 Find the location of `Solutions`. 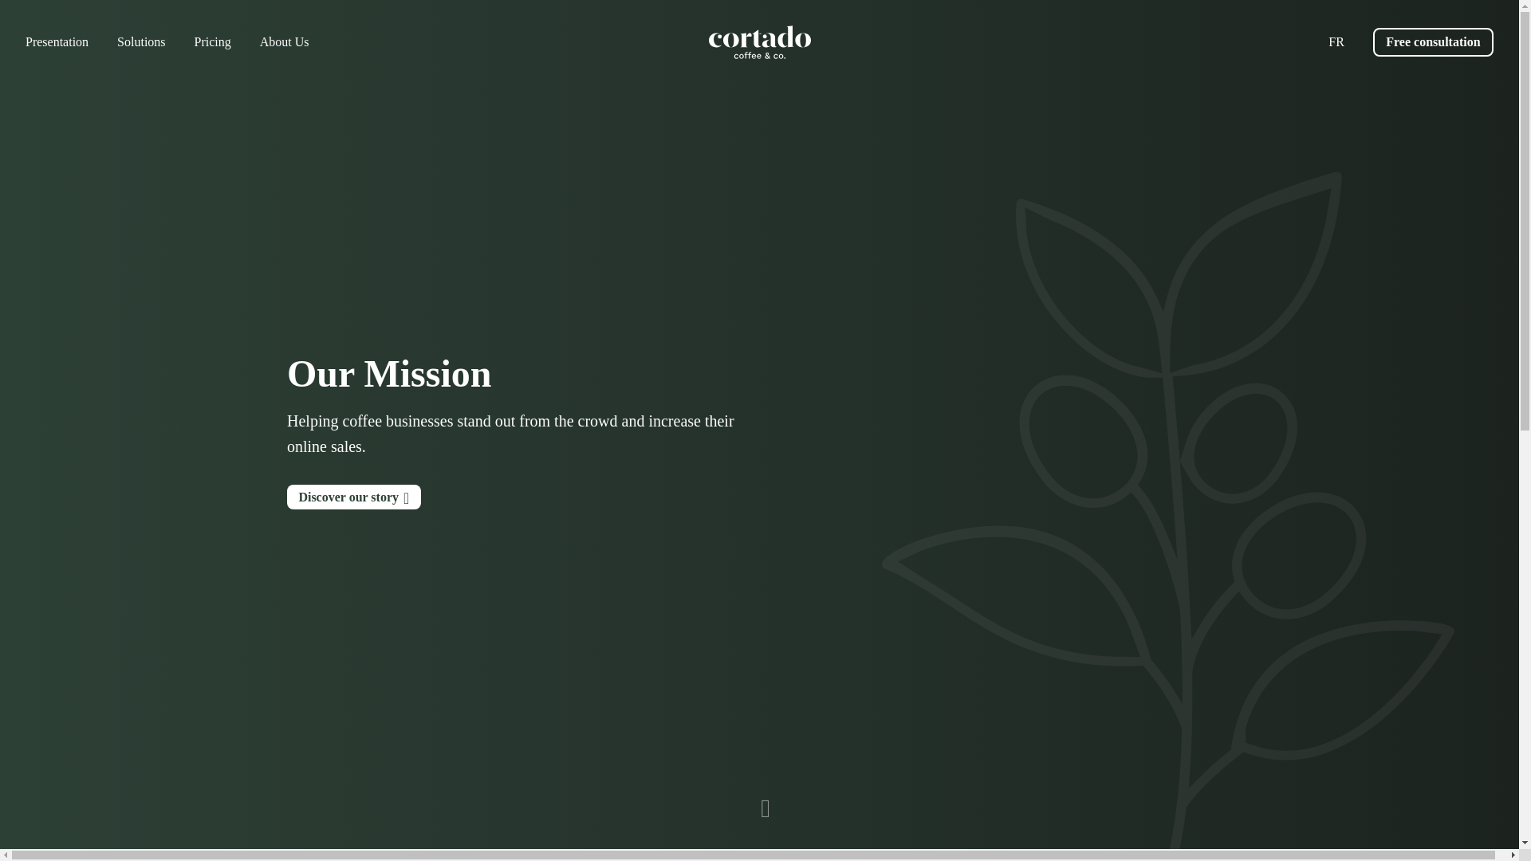

Solutions is located at coordinates (141, 41).